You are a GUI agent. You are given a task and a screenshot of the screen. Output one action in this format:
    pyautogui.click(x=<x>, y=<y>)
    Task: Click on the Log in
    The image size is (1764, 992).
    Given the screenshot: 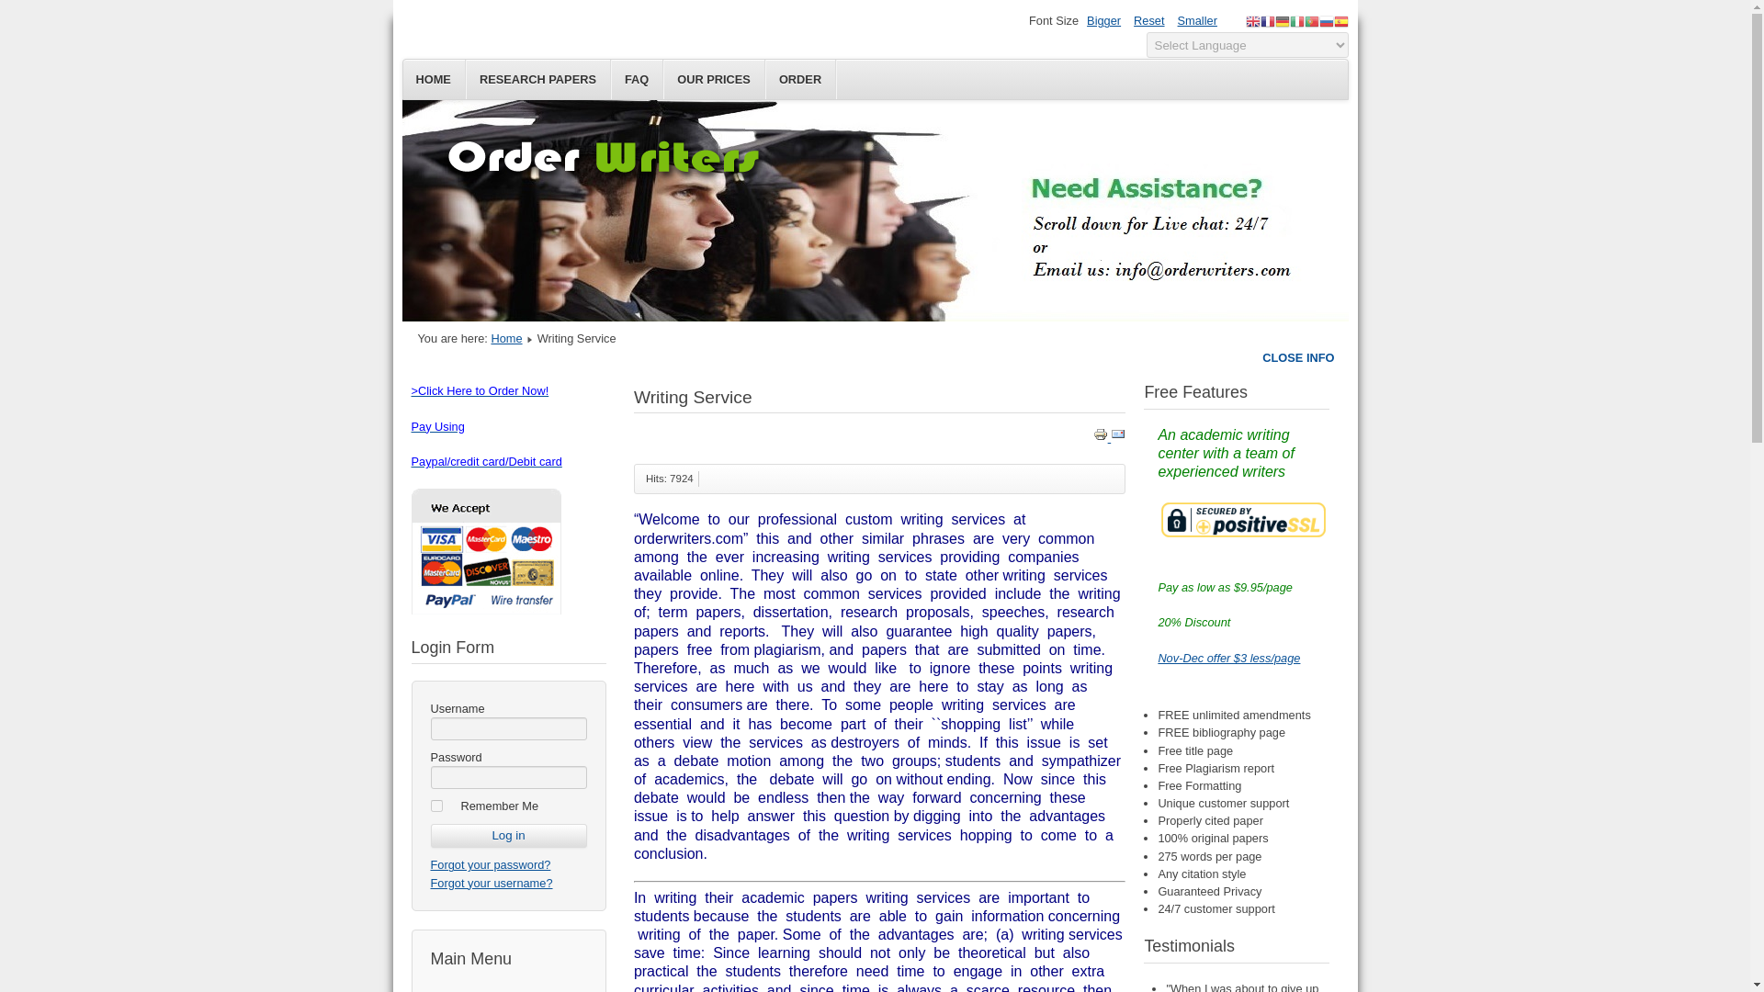 What is the action you would take?
    pyautogui.click(x=507, y=836)
    